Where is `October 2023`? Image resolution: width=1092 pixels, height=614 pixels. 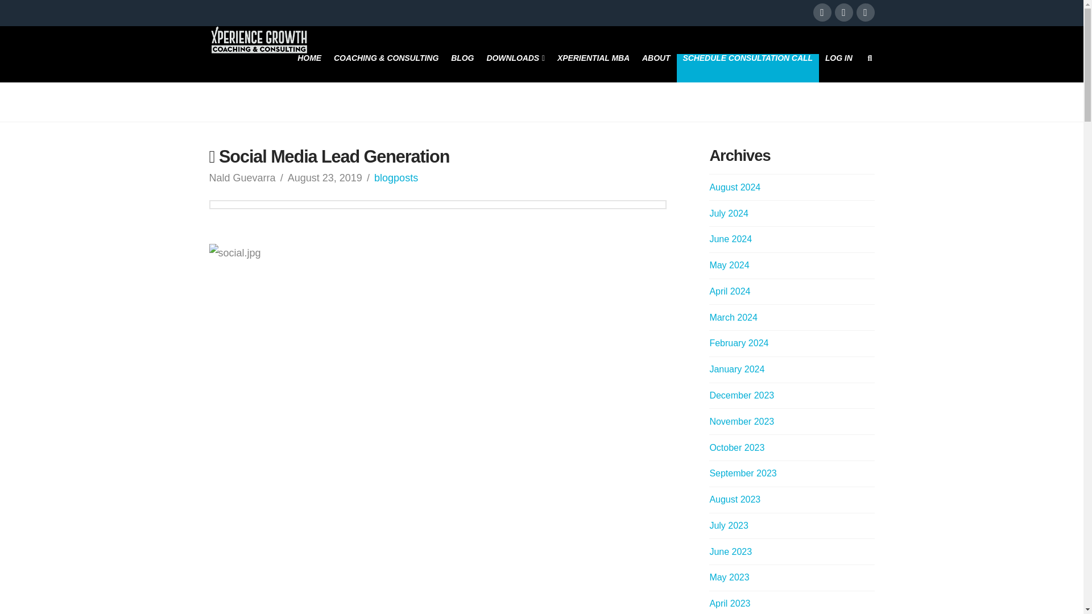
October 2023 is located at coordinates (737, 447).